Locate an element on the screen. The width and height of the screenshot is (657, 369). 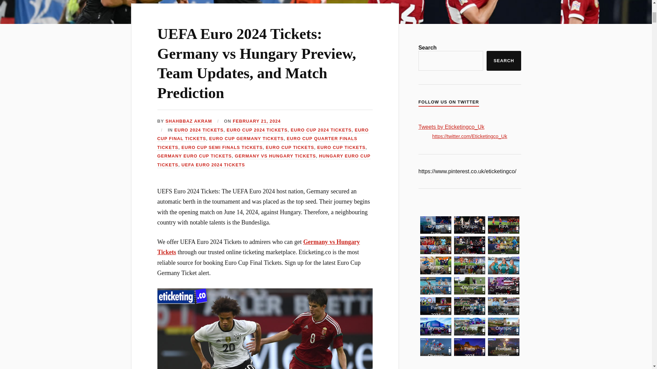
SHAHBBAZ AKRAM is located at coordinates (189, 121).